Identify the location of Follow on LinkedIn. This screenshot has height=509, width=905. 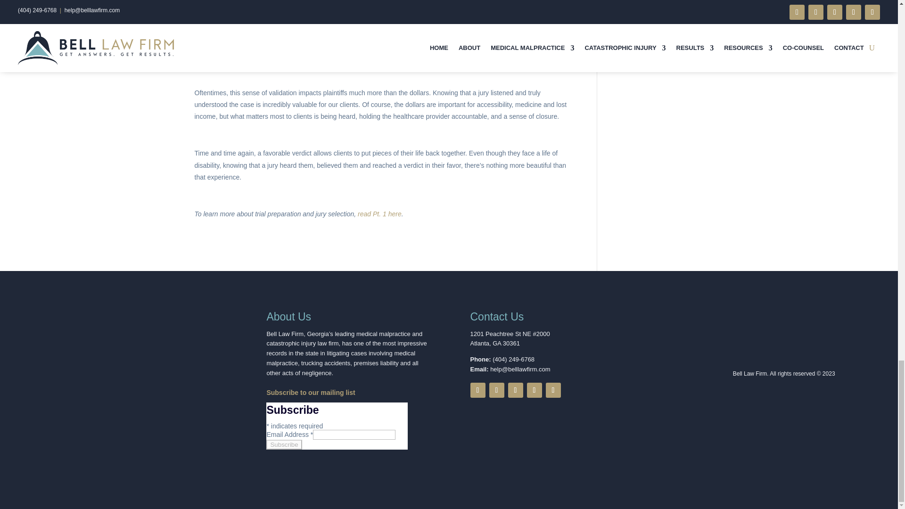
(535, 390).